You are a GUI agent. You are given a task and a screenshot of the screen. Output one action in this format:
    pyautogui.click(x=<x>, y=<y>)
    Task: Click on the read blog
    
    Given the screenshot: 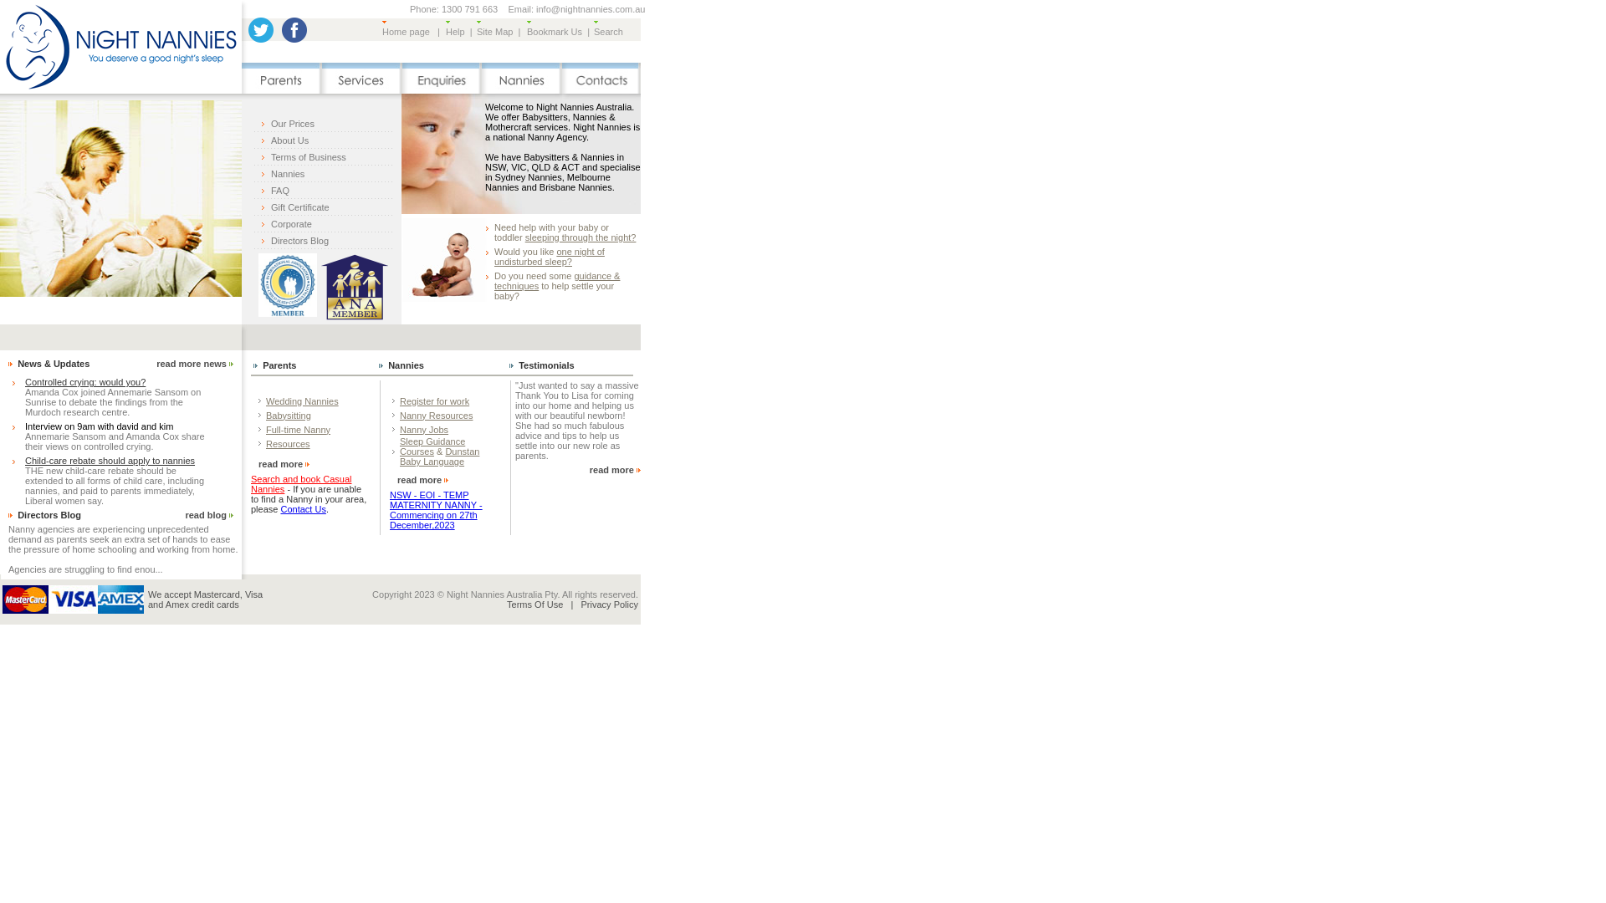 What is the action you would take?
    pyautogui.click(x=206, y=515)
    